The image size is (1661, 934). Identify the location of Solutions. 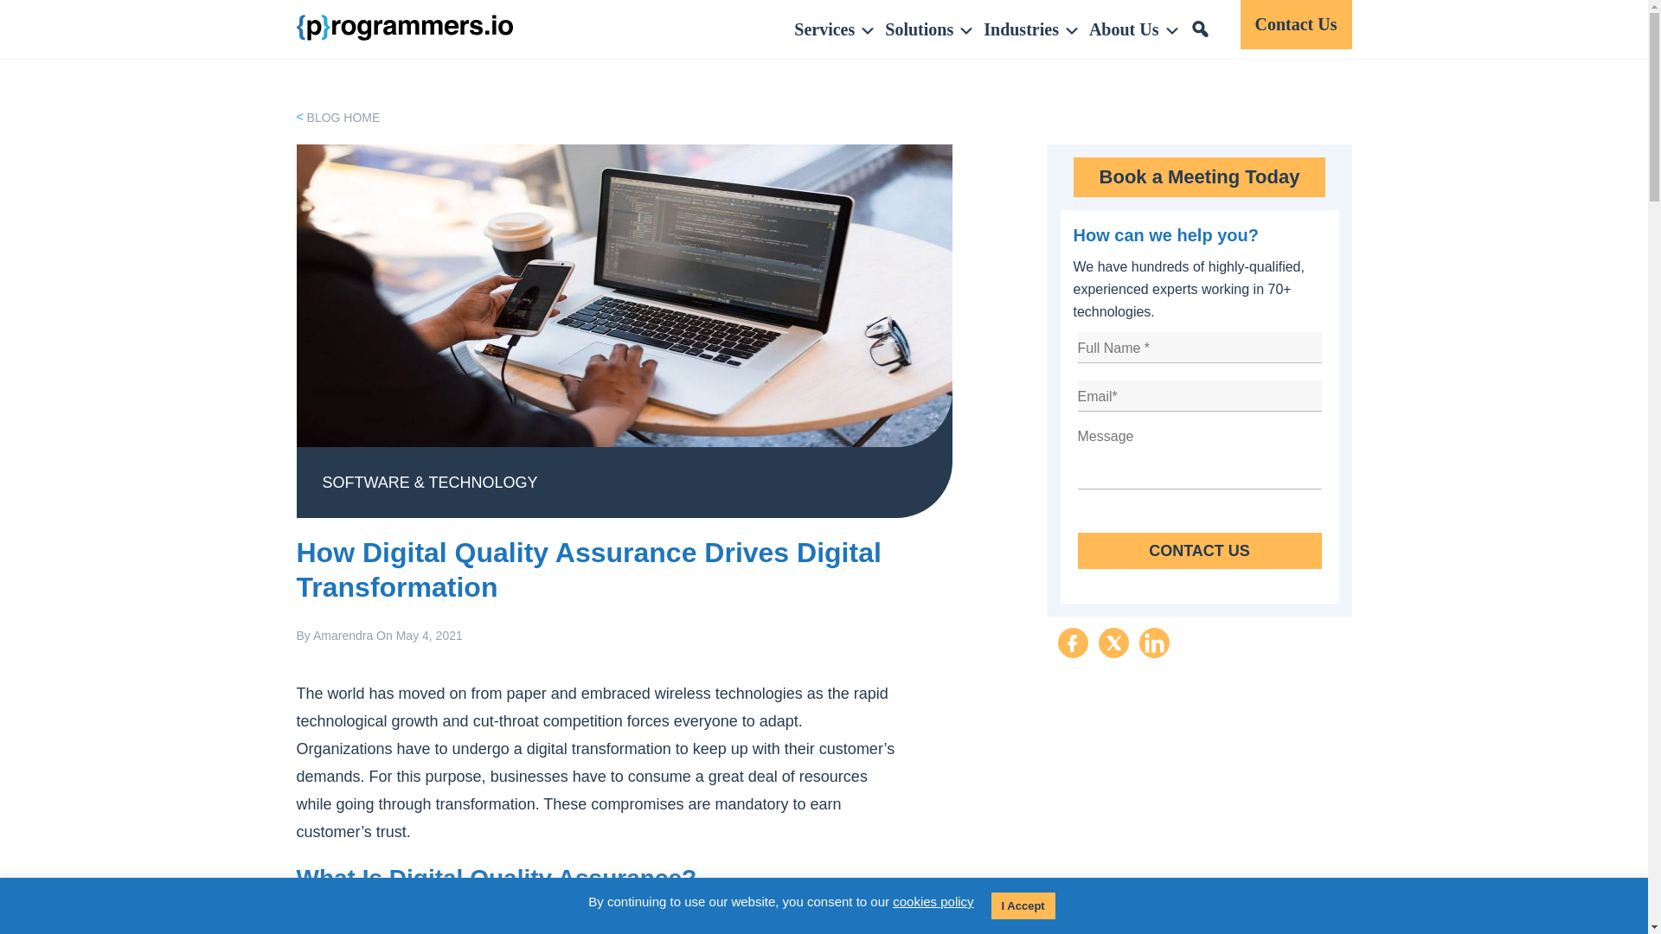
(926, 29).